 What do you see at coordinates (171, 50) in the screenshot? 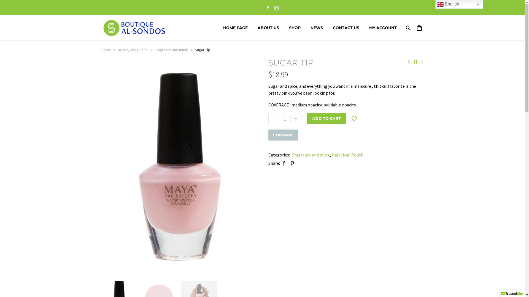
I see `Fragrance and musk` at bounding box center [171, 50].